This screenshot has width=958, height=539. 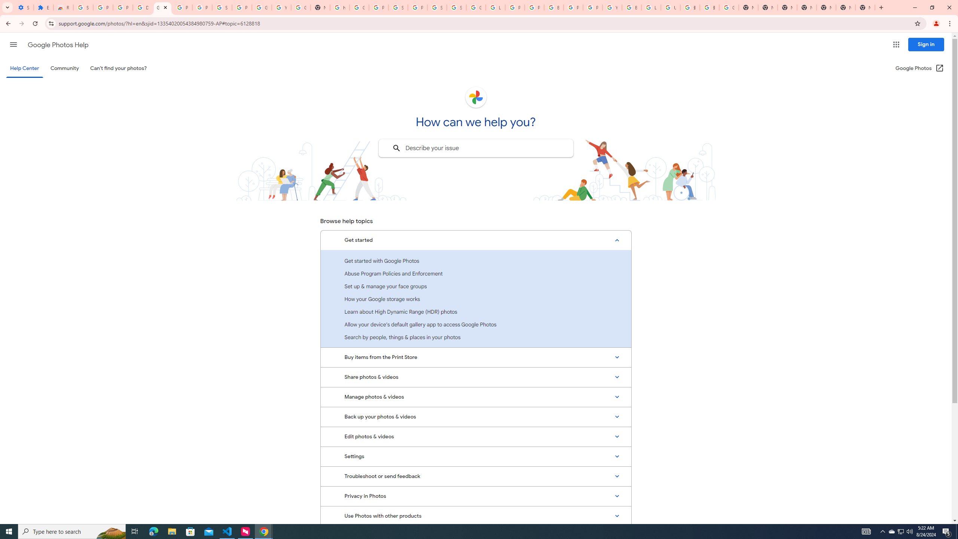 I want to click on Browse Chrome as a guest - Computer - Google Chrome Help, so click(x=632, y=7).